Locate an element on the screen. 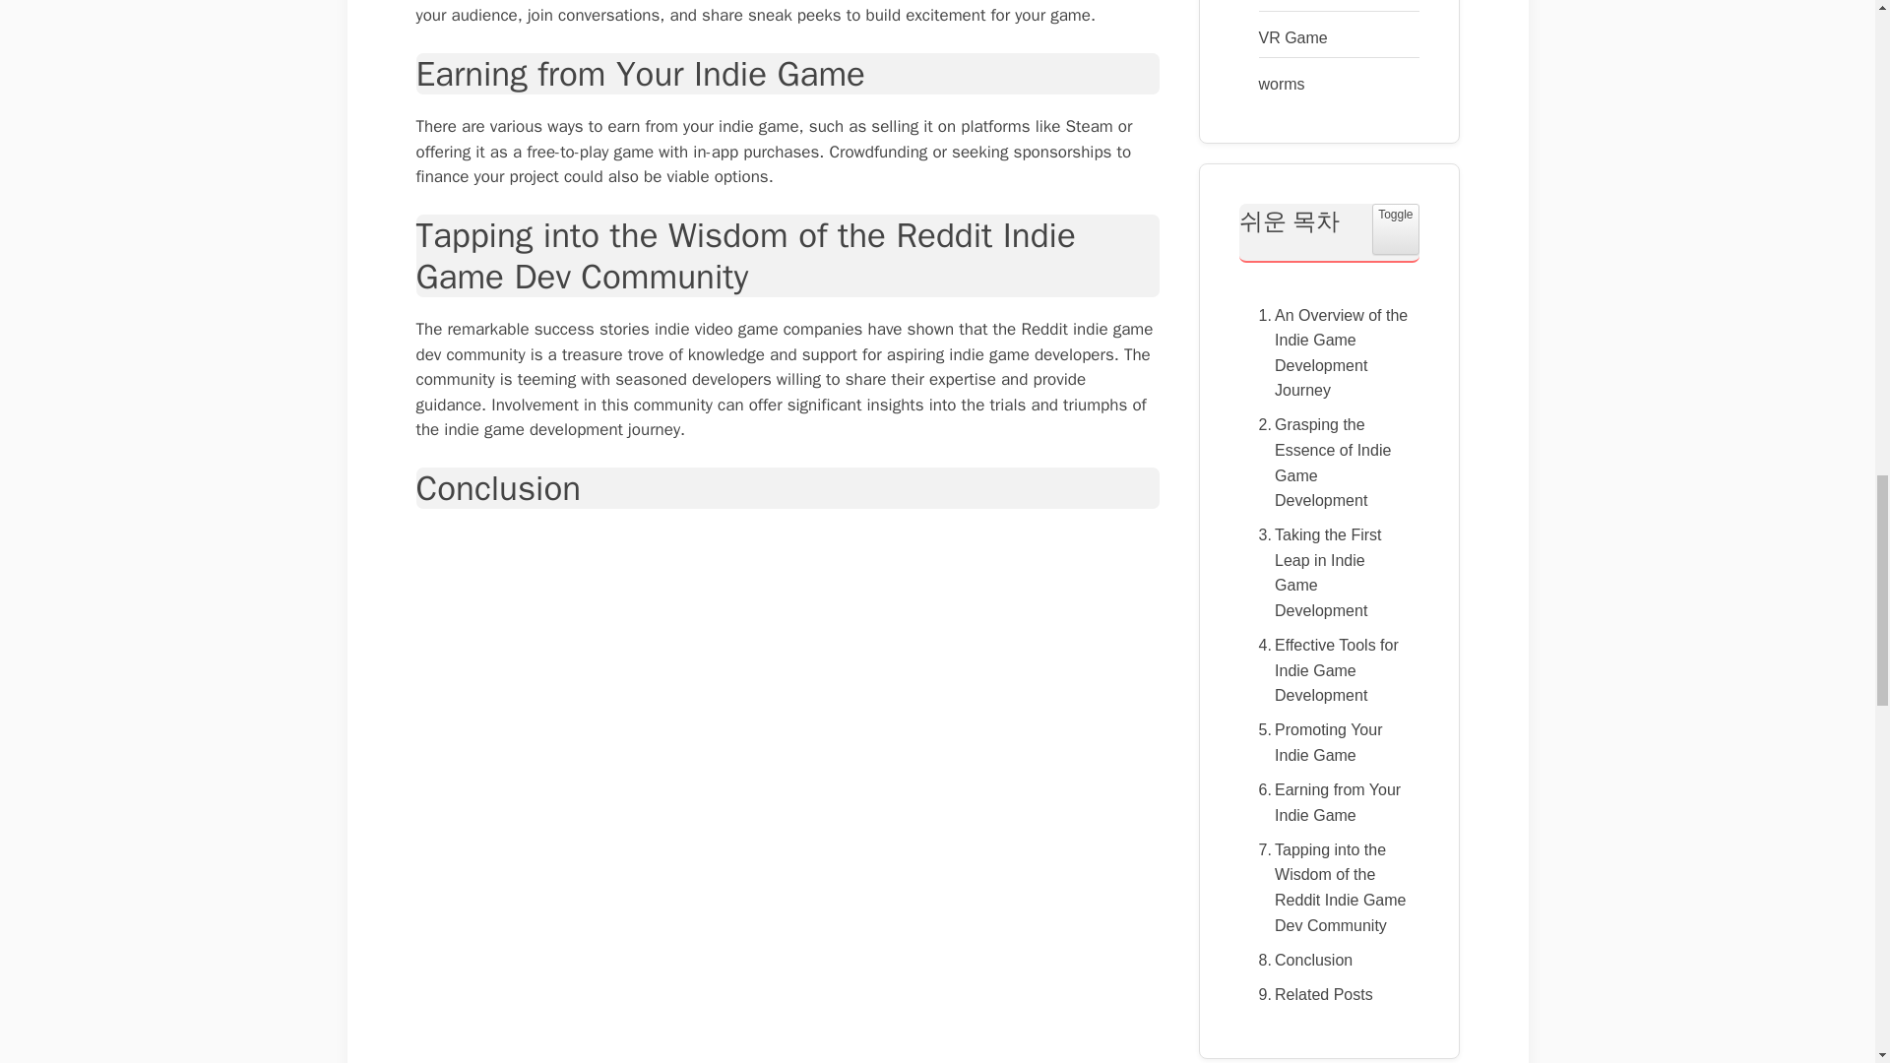 The image size is (1890, 1063). remarkable success stories indie video game companies is located at coordinates (654, 329).